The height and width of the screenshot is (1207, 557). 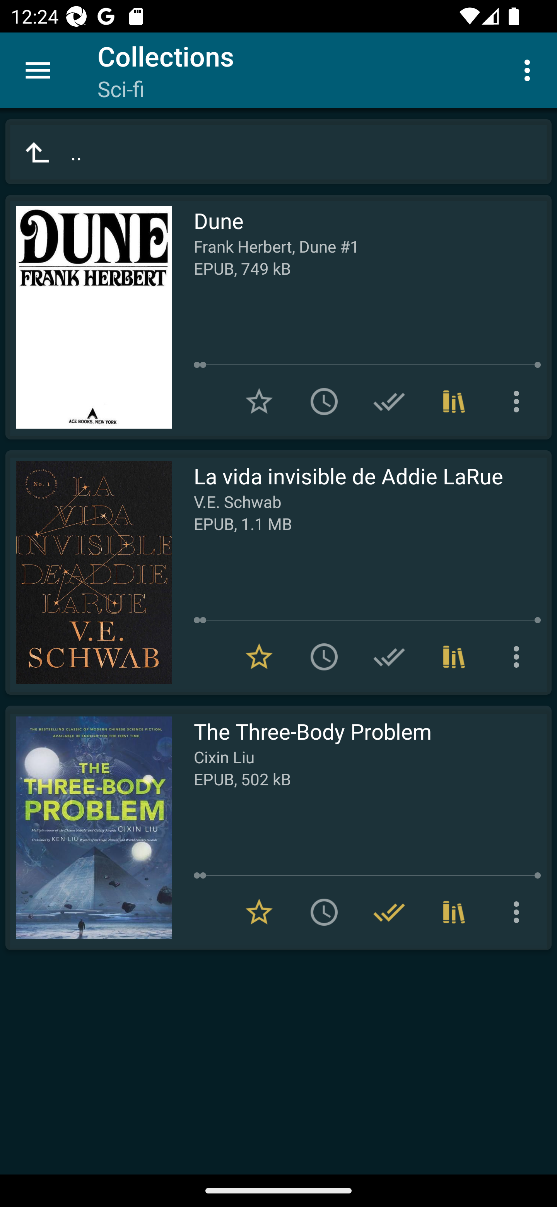 I want to click on Collections (1), so click(x=454, y=912).